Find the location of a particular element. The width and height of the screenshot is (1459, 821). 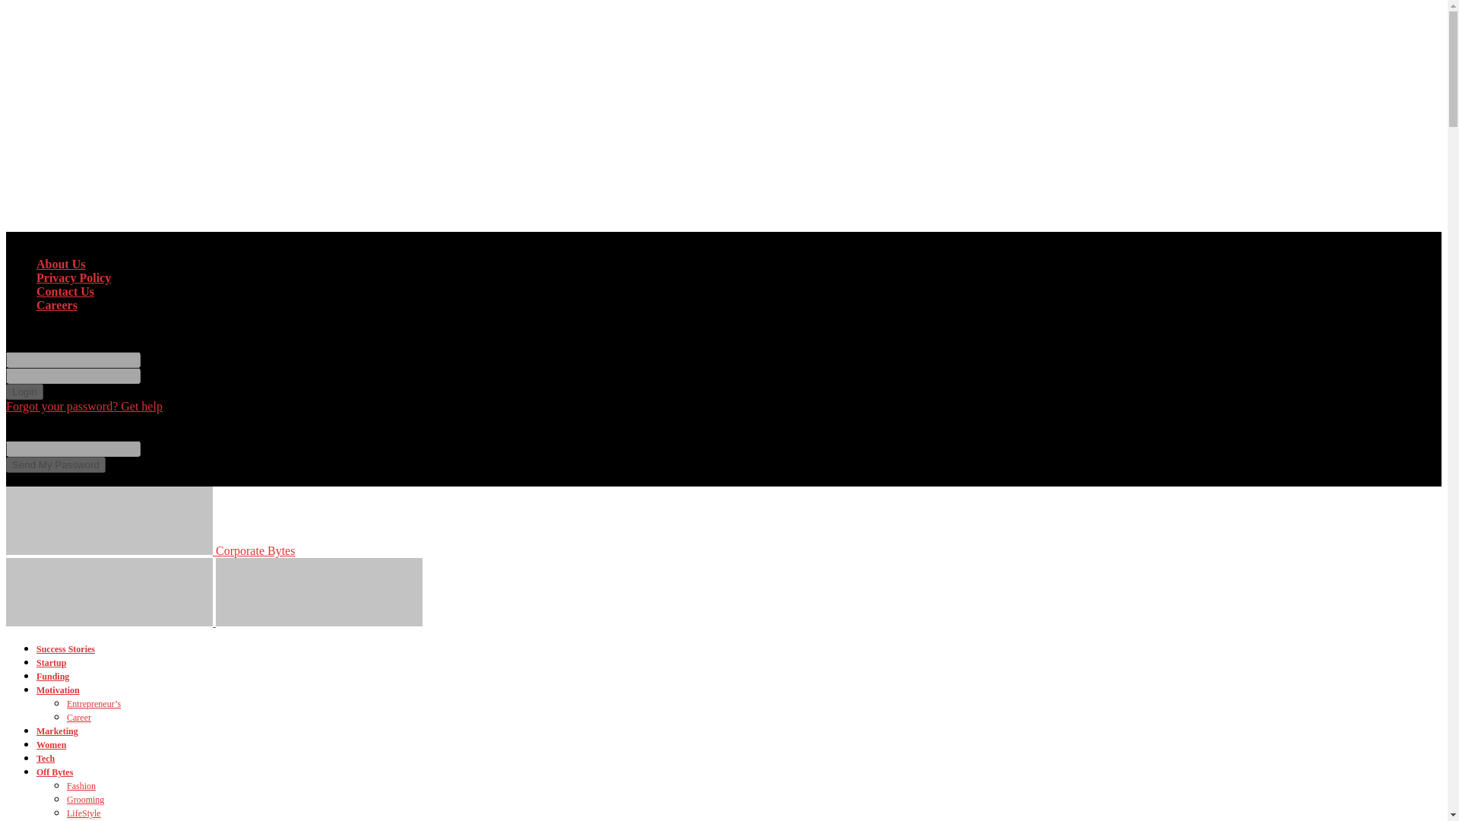

Women is located at coordinates (51, 745).